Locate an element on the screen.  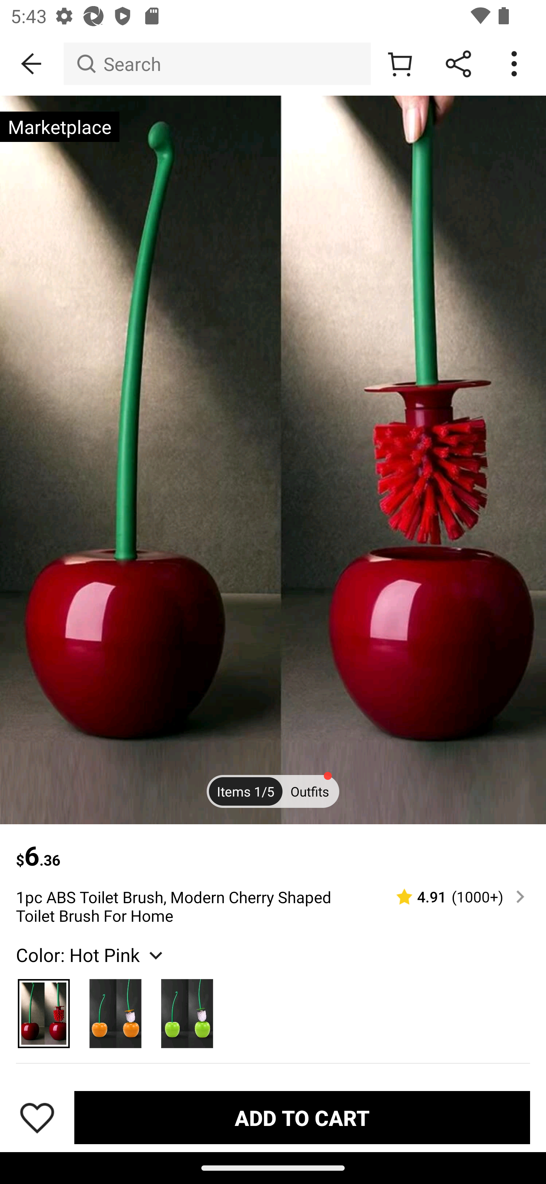
4.91 (1000‎+) is located at coordinates (454, 896).